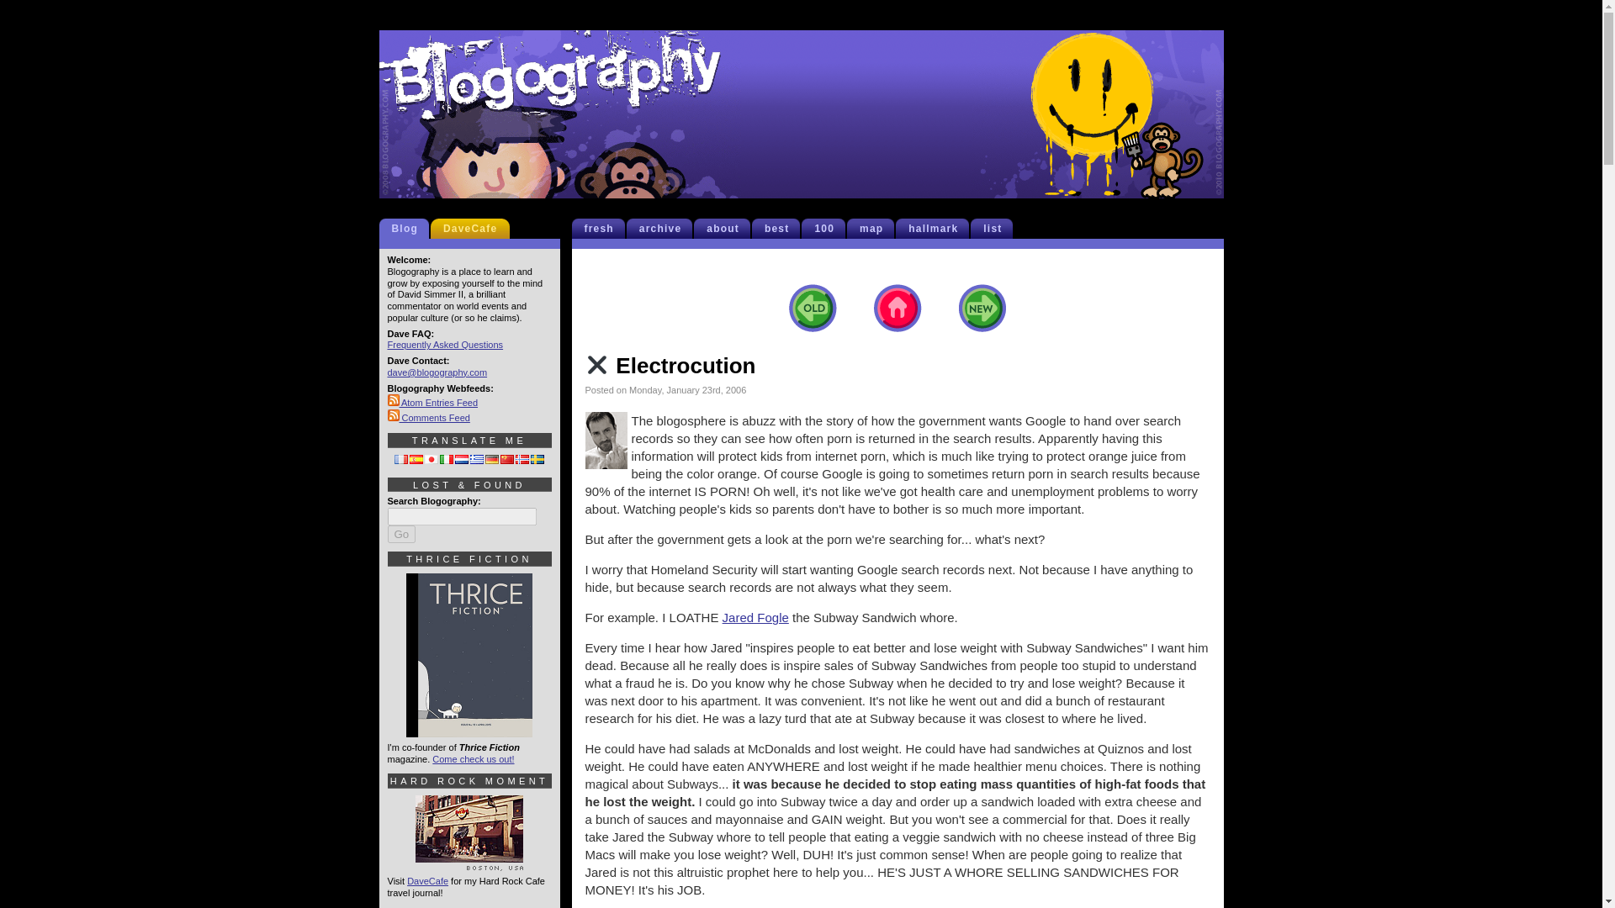 The width and height of the screenshot is (1615, 908). I want to click on about, so click(727, 229).